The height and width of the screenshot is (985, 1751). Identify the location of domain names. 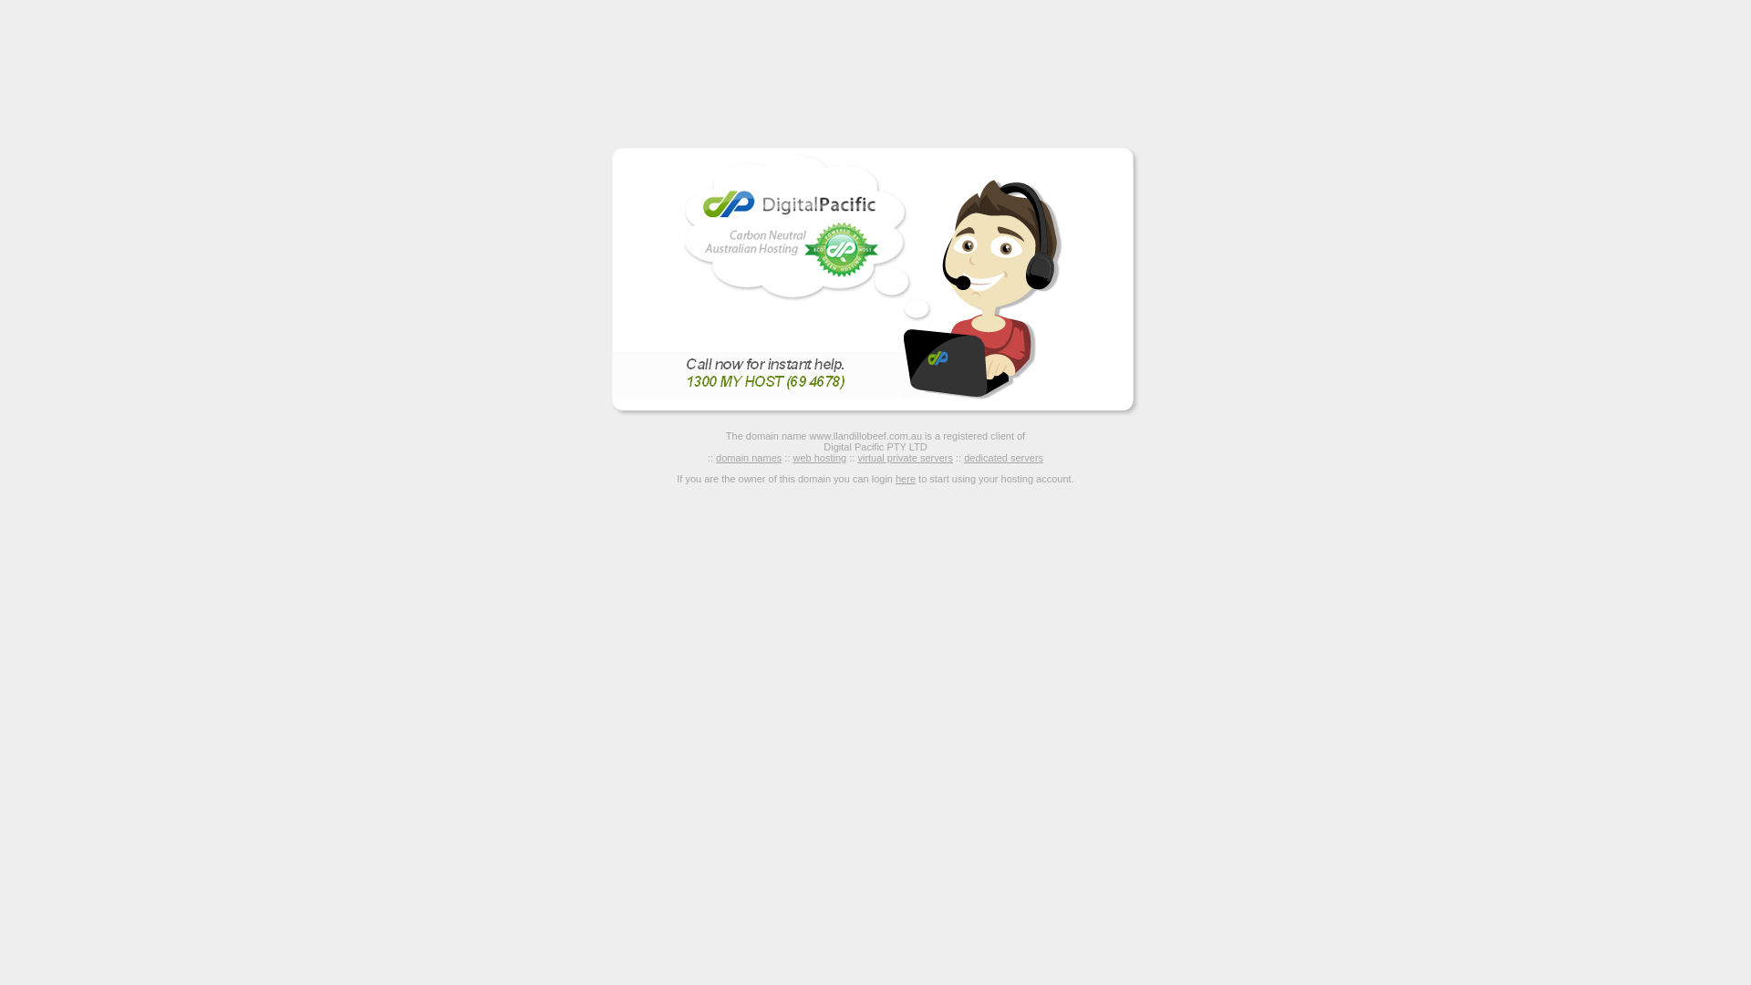
(749, 458).